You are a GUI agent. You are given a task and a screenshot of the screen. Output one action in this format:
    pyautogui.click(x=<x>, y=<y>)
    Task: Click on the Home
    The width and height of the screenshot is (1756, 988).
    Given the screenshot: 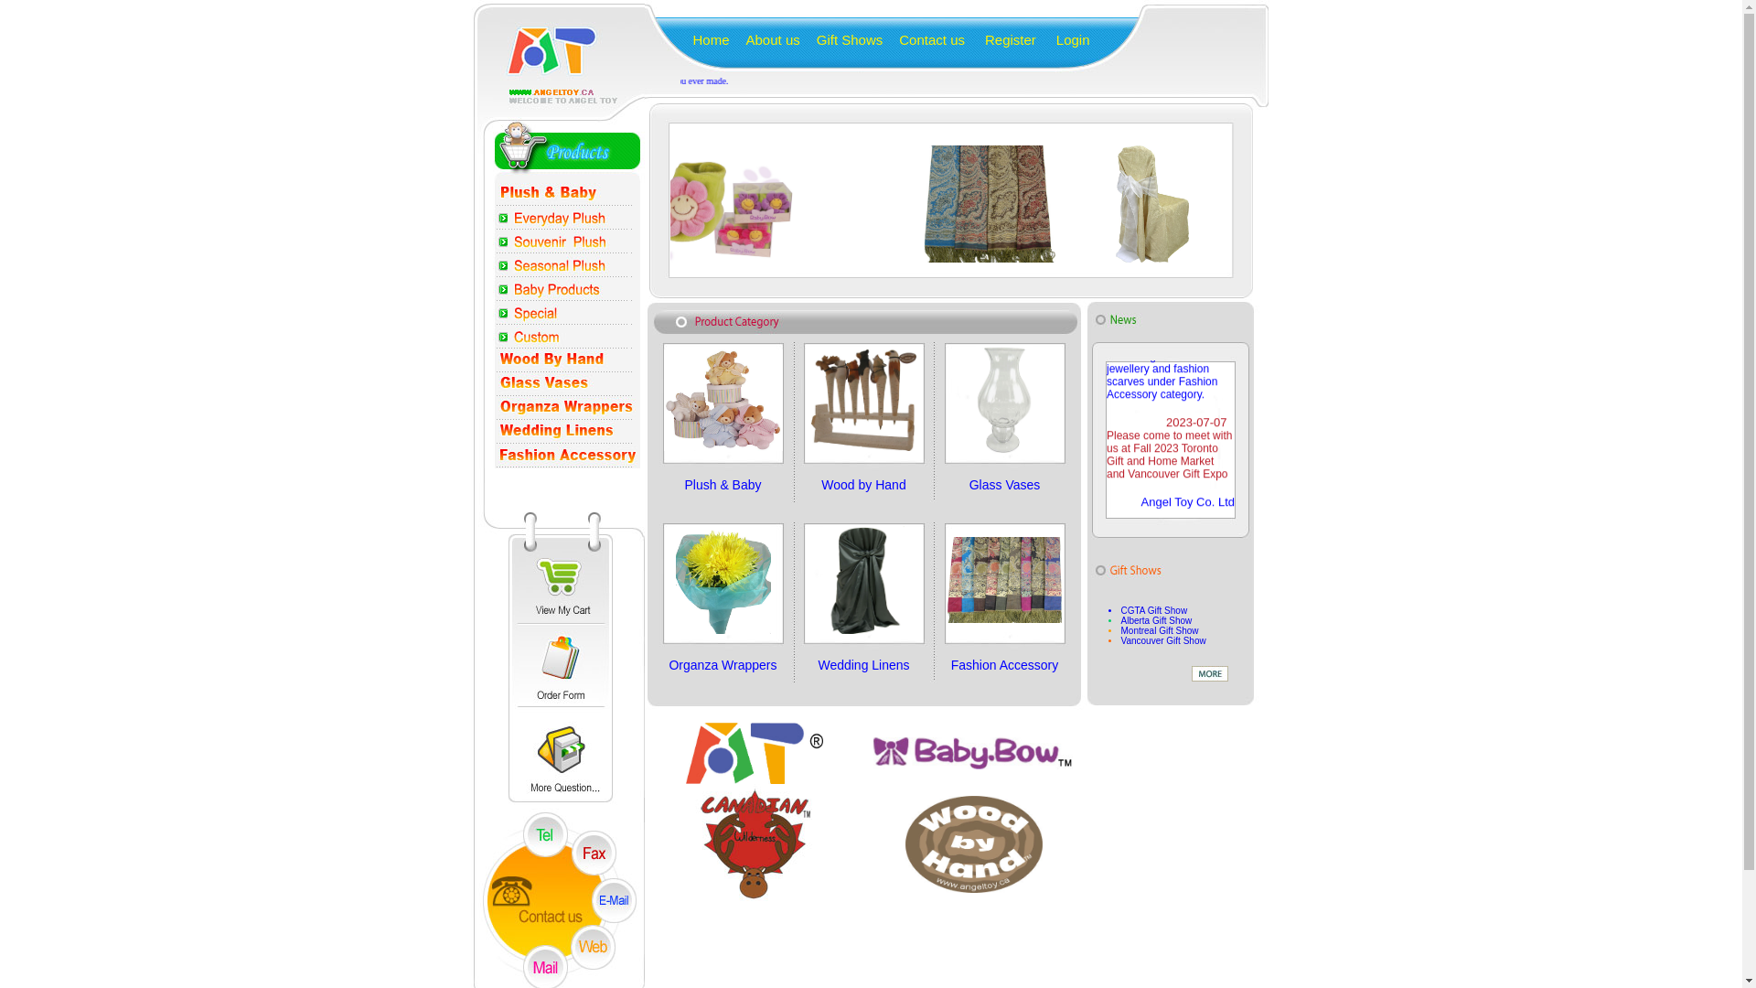 What is the action you would take?
    pyautogui.click(x=703, y=40)
    